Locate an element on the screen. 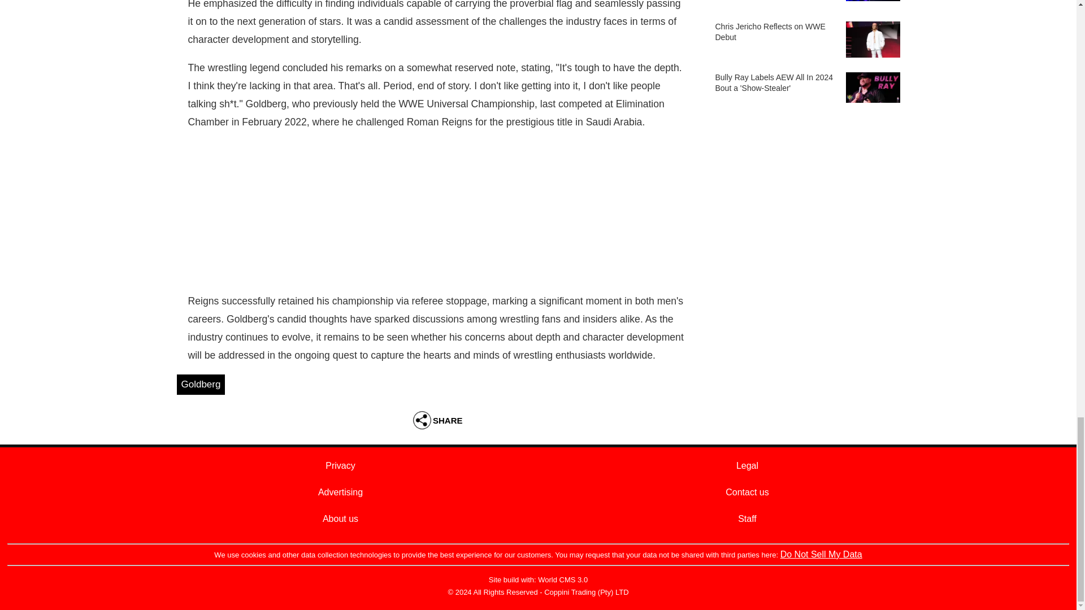  Privacy is located at coordinates (340, 465).